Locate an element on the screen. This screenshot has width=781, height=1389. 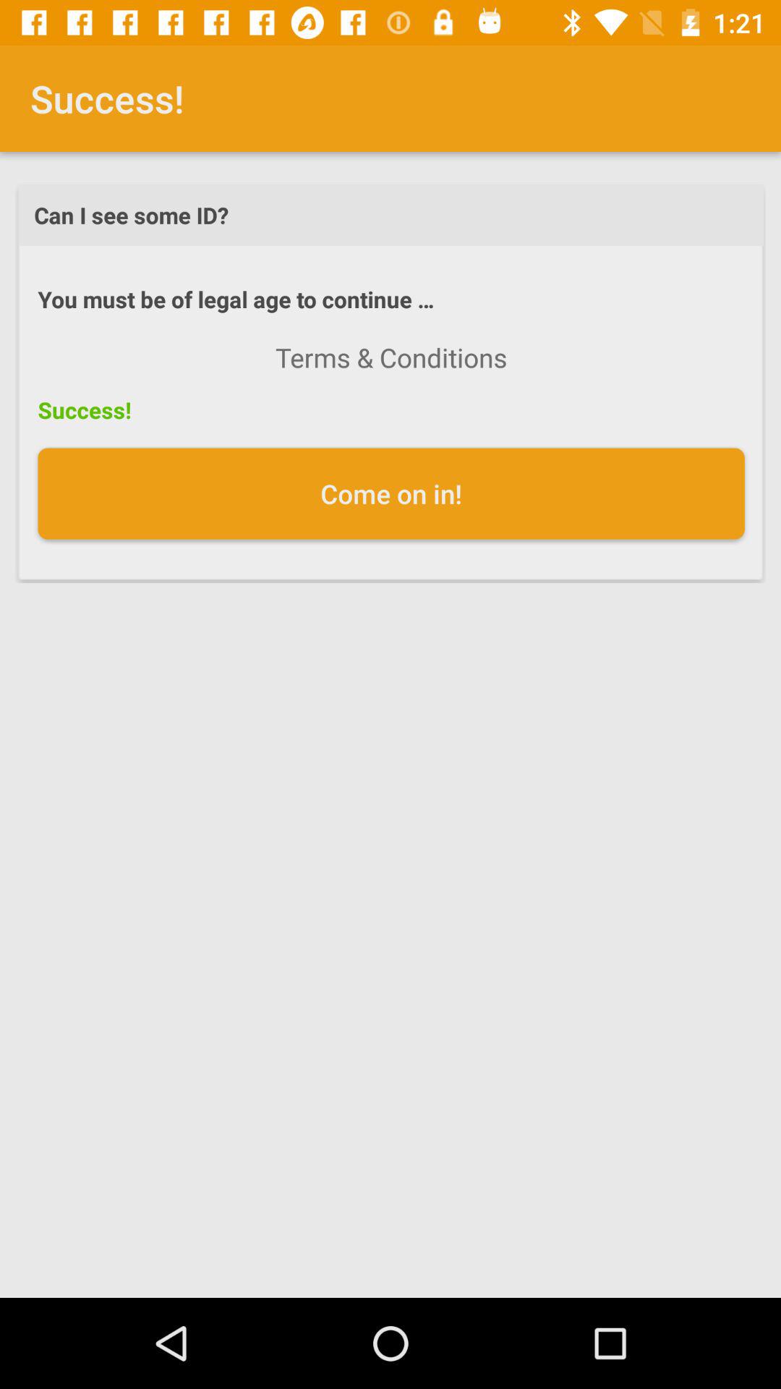
press item to the right of success! icon is located at coordinates (391, 357).